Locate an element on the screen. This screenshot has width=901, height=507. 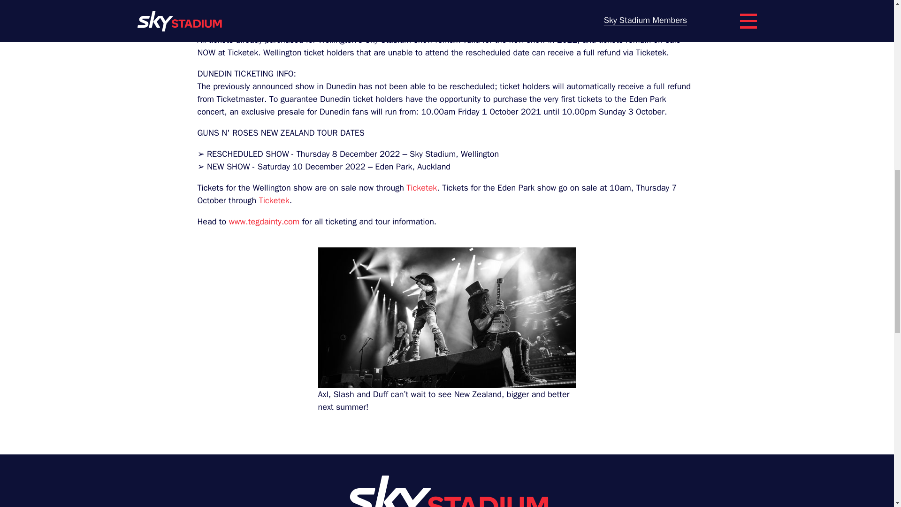
www.tegdainty.com is located at coordinates (264, 222).